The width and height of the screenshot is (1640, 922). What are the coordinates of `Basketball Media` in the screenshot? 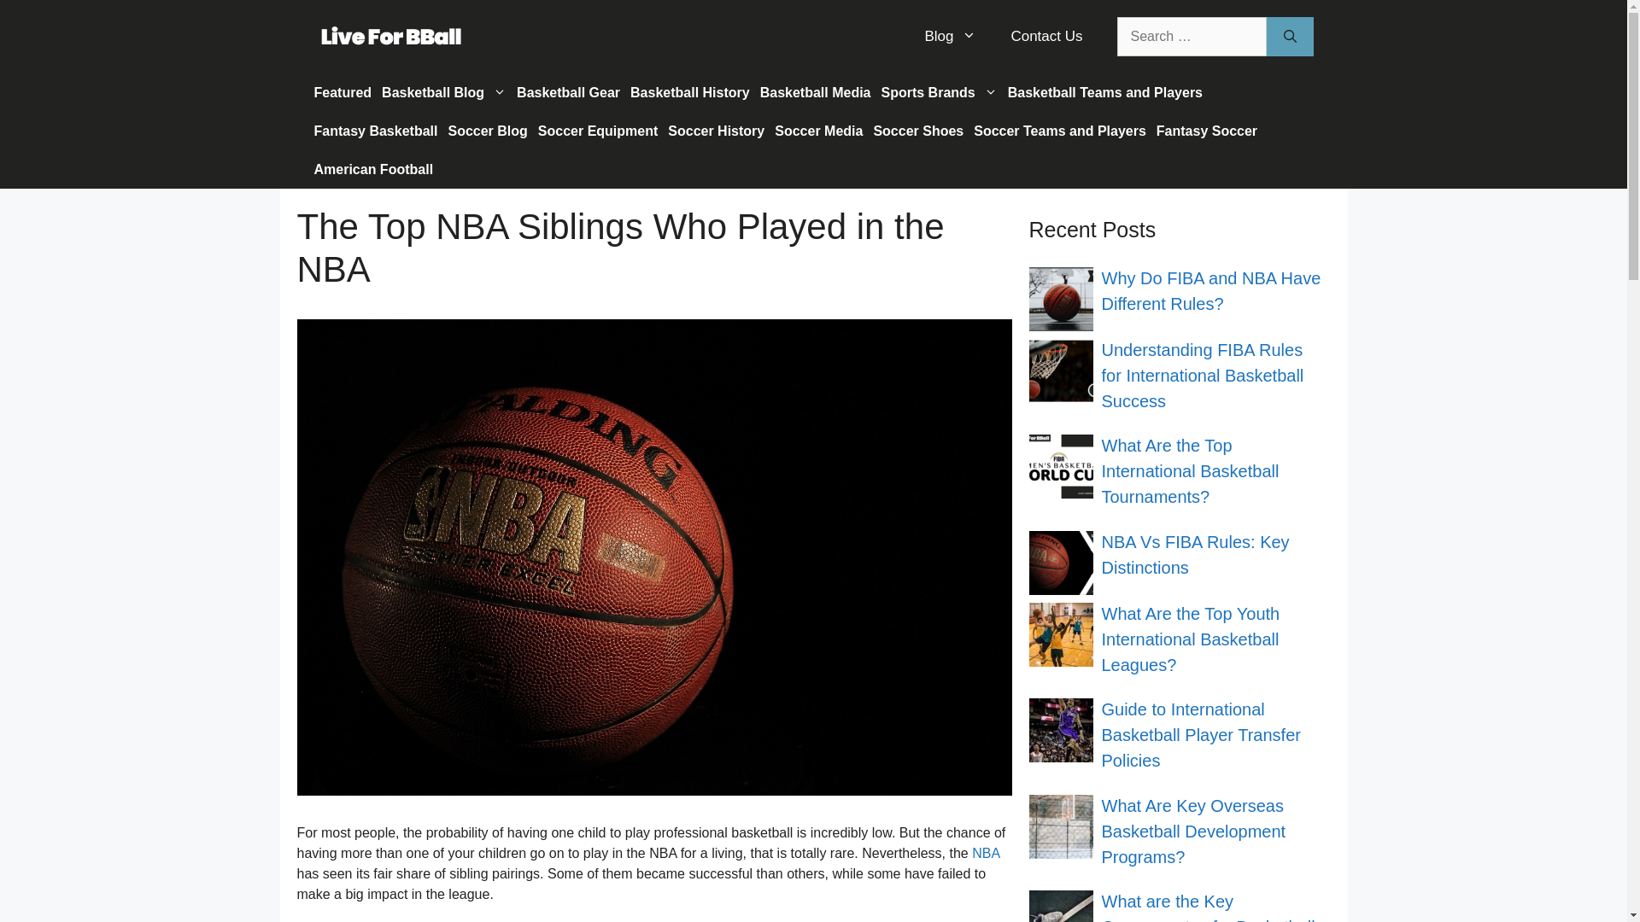 It's located at (815, 92).